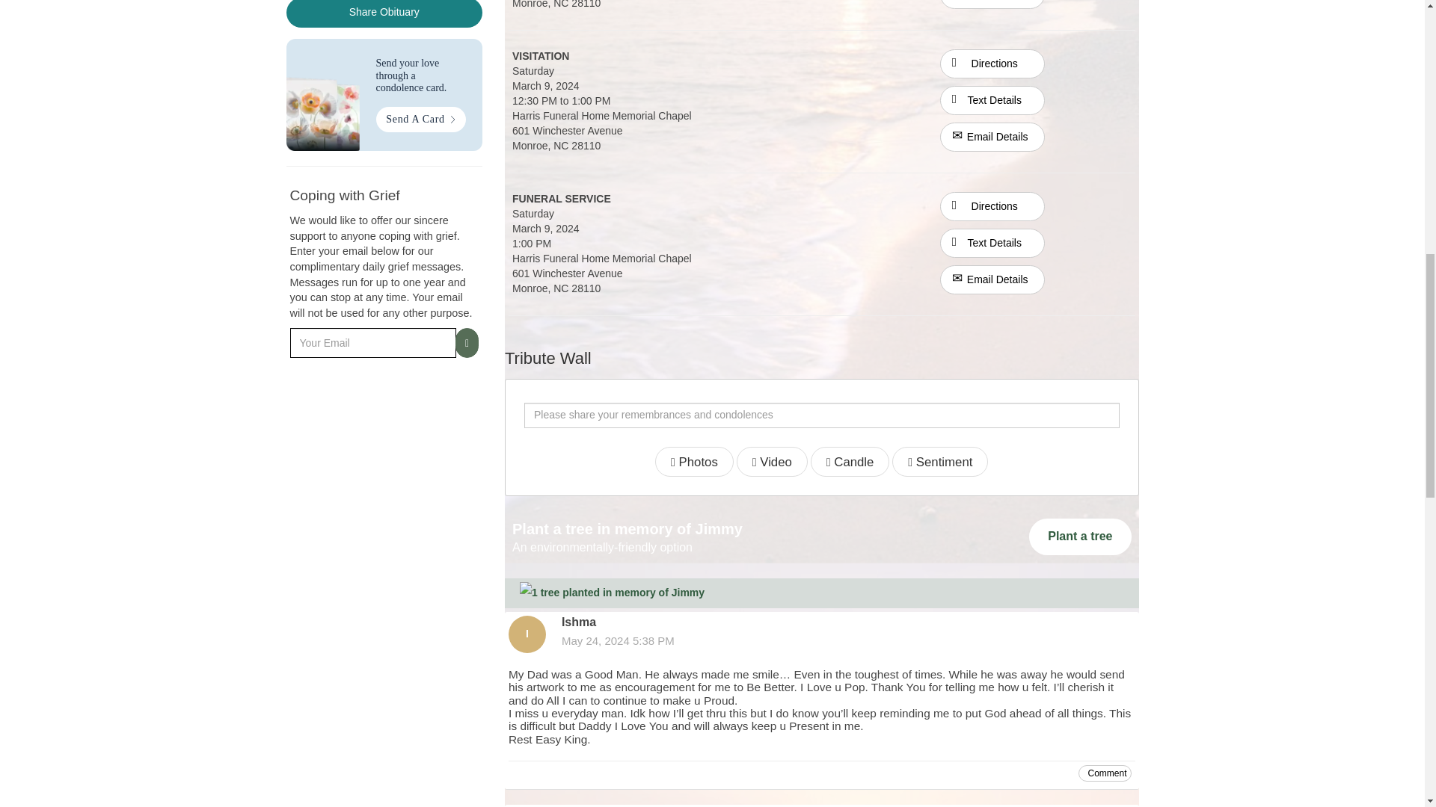 This screenshot has width=1436, height=807. Describe the element at coordinates (992, 206) in the screenshot. I see `Directions` at that location.